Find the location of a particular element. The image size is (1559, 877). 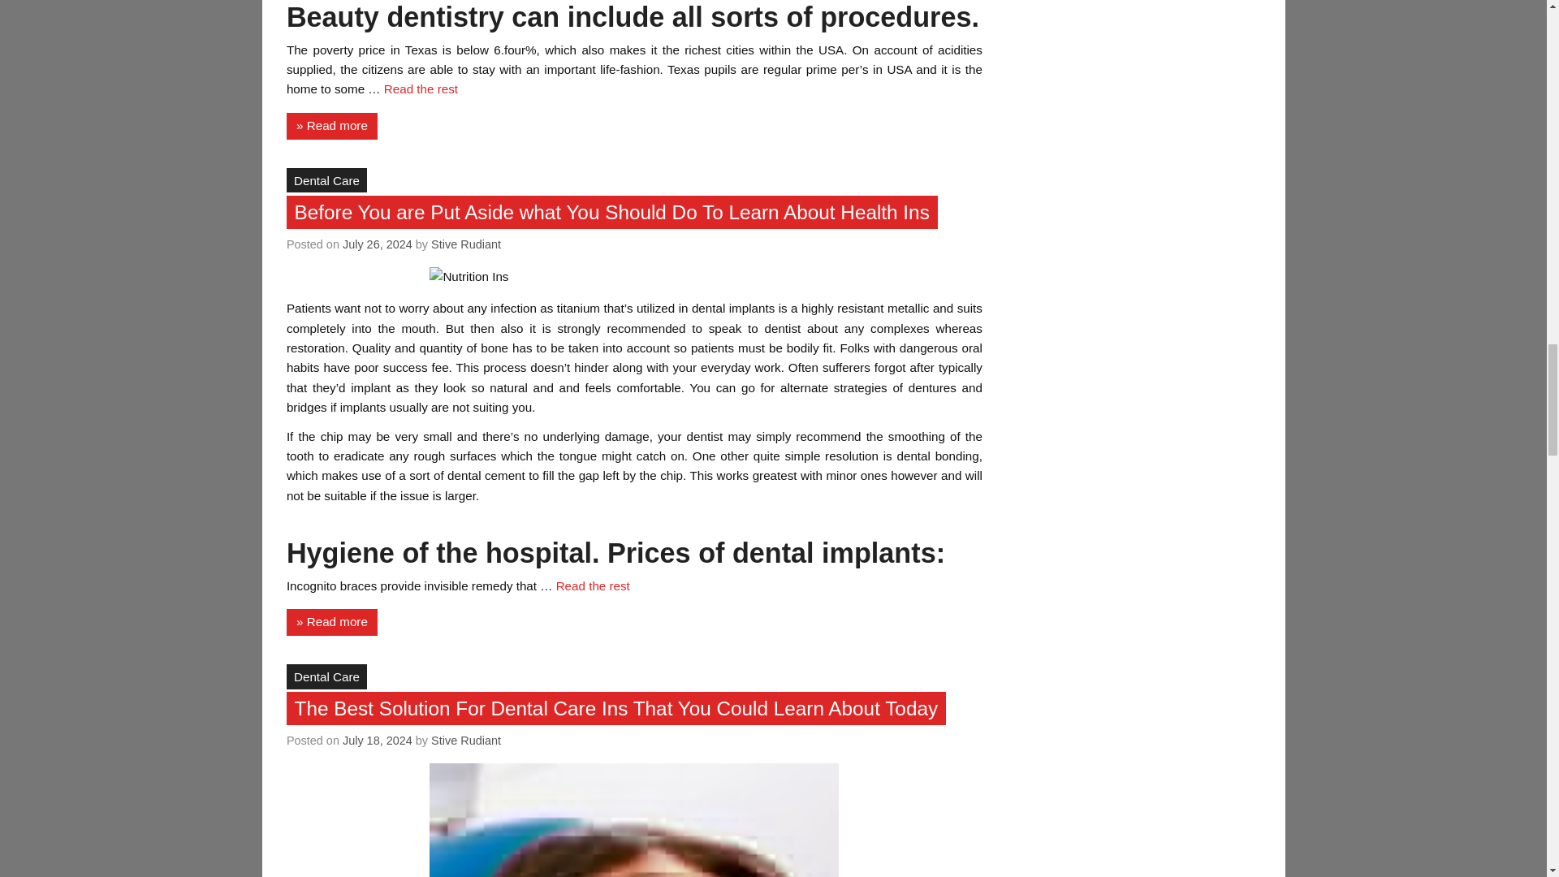

8:32 pm is located at coordinates (378, 741).